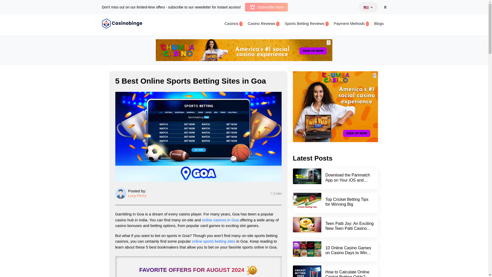 This screenshot has height=277, width=492. Describe the element at coordinates (266, 7) in the screenshot. I see `Subscribe Now` at that location.